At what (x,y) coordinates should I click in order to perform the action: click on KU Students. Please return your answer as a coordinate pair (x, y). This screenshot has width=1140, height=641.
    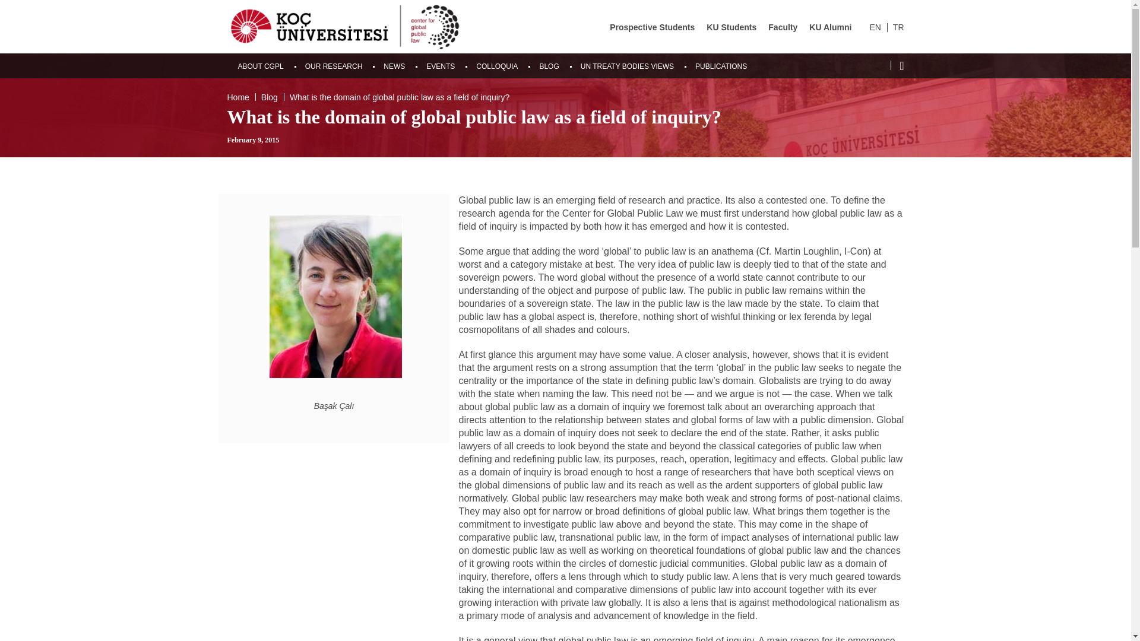
    Looking at the image, I should click on (731, 27).